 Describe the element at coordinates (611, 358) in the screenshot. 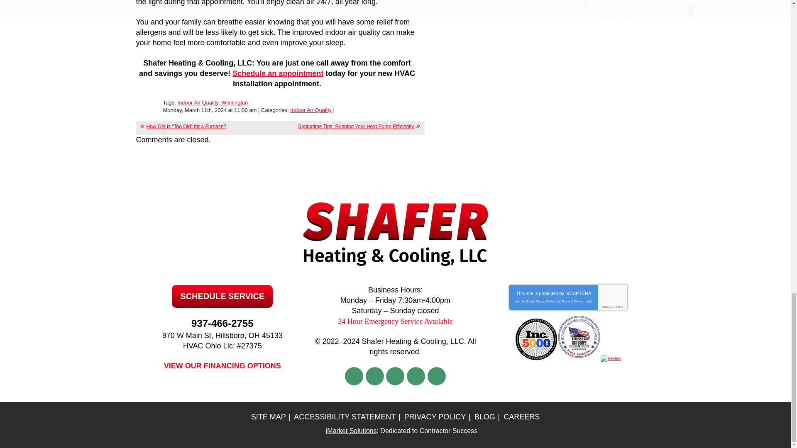

I see `Rating and Review` at that location.